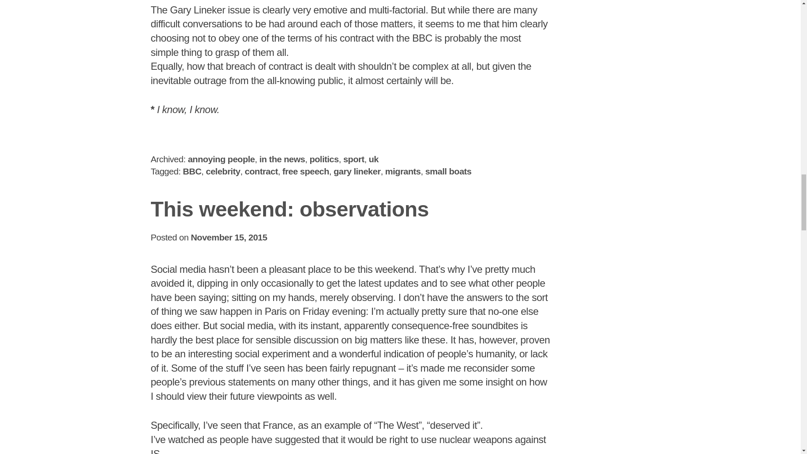 This screenshot has height=454, width=807. I want to click on annoying people, so click(221, 159).